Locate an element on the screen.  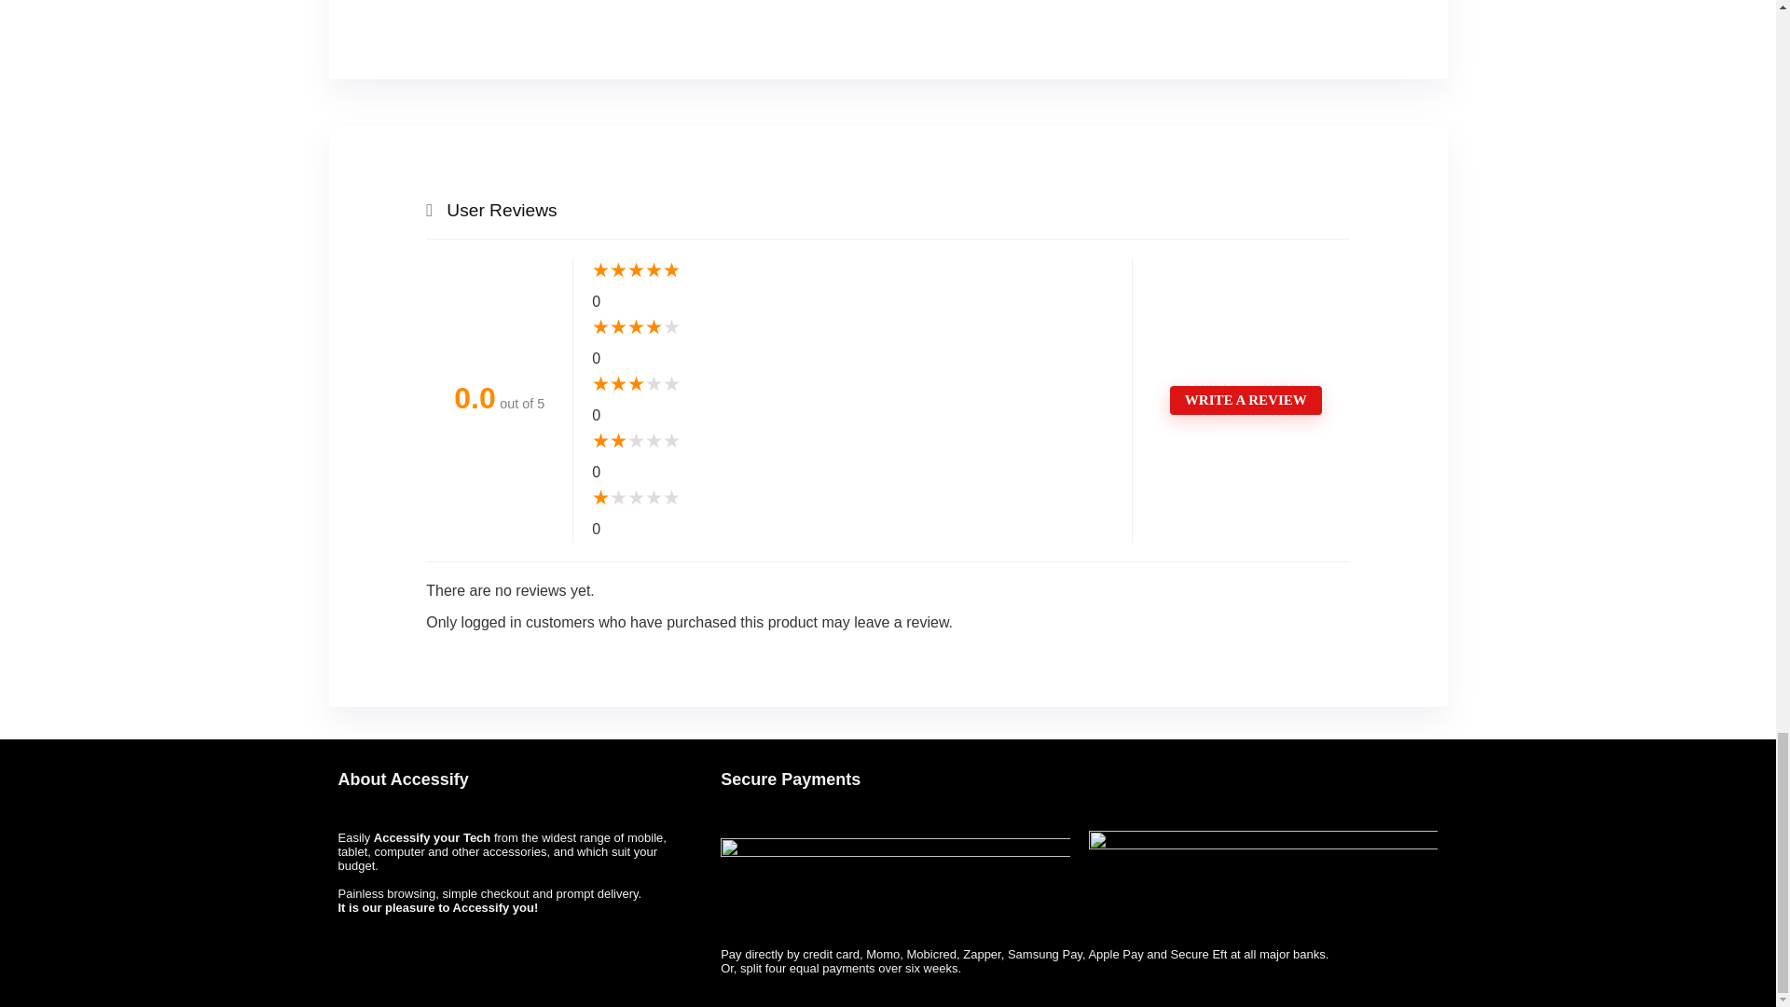
Rated 3 out of 5 is located at coordinates (852, 384).